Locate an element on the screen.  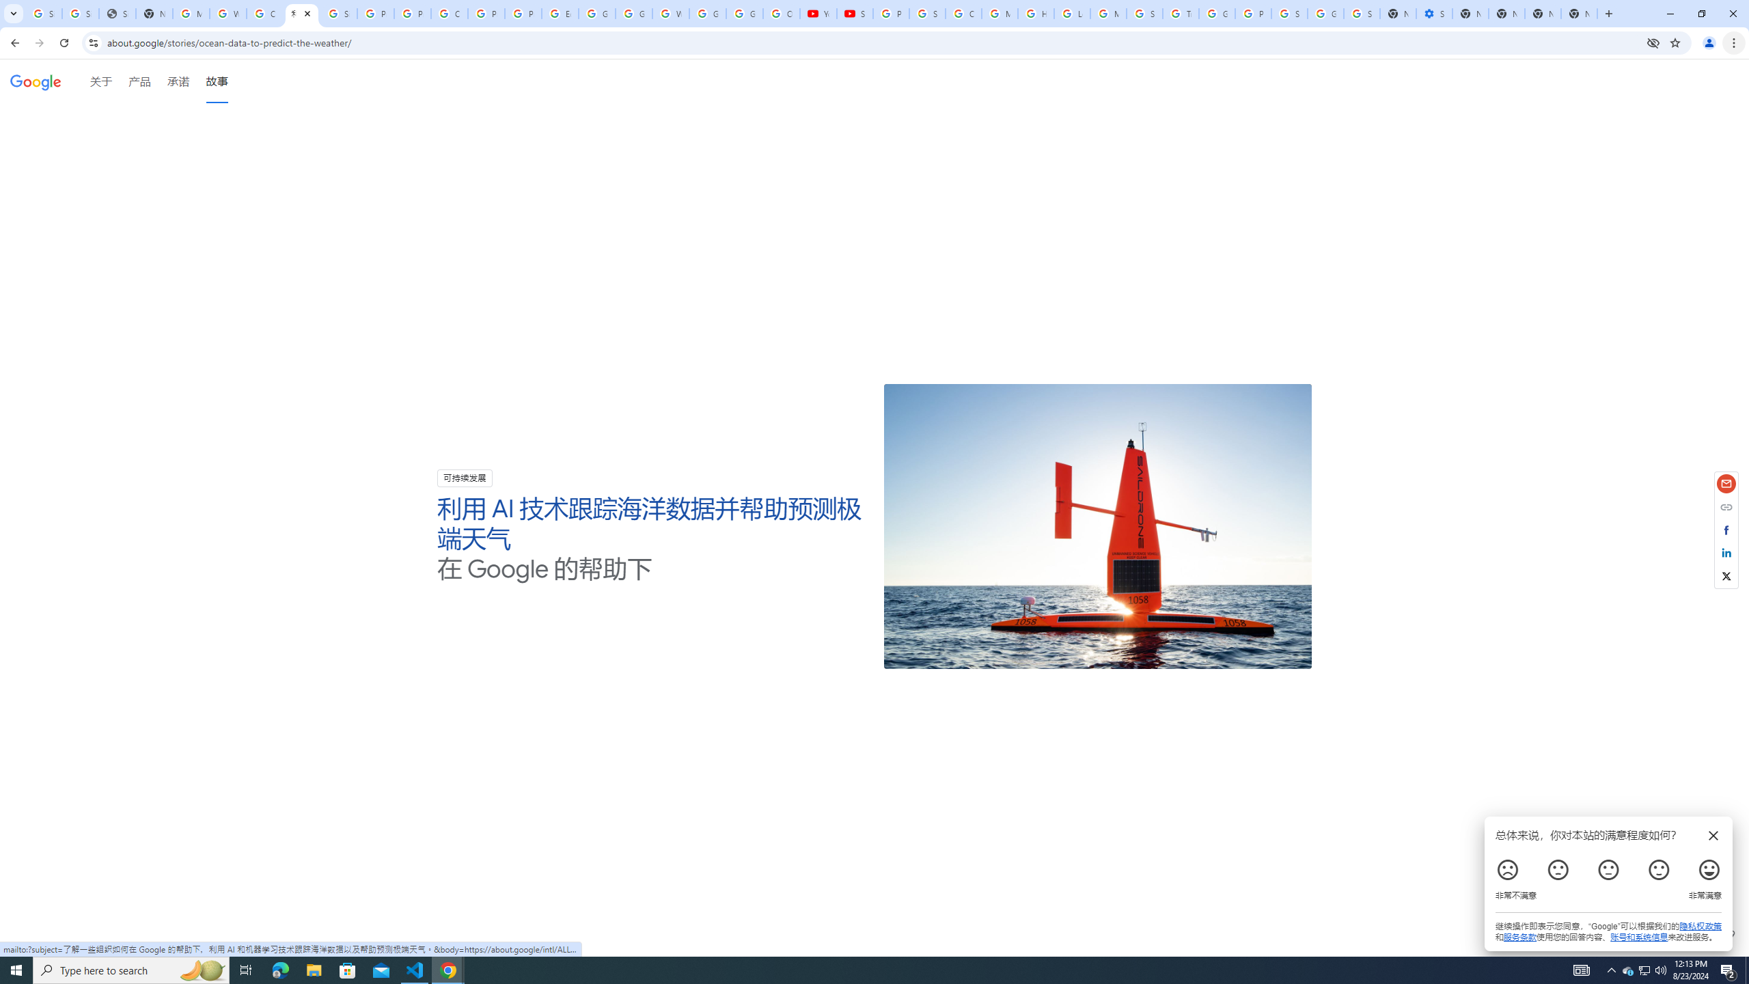
Google Slides: Sign-in is located at coordinates (596, 14).